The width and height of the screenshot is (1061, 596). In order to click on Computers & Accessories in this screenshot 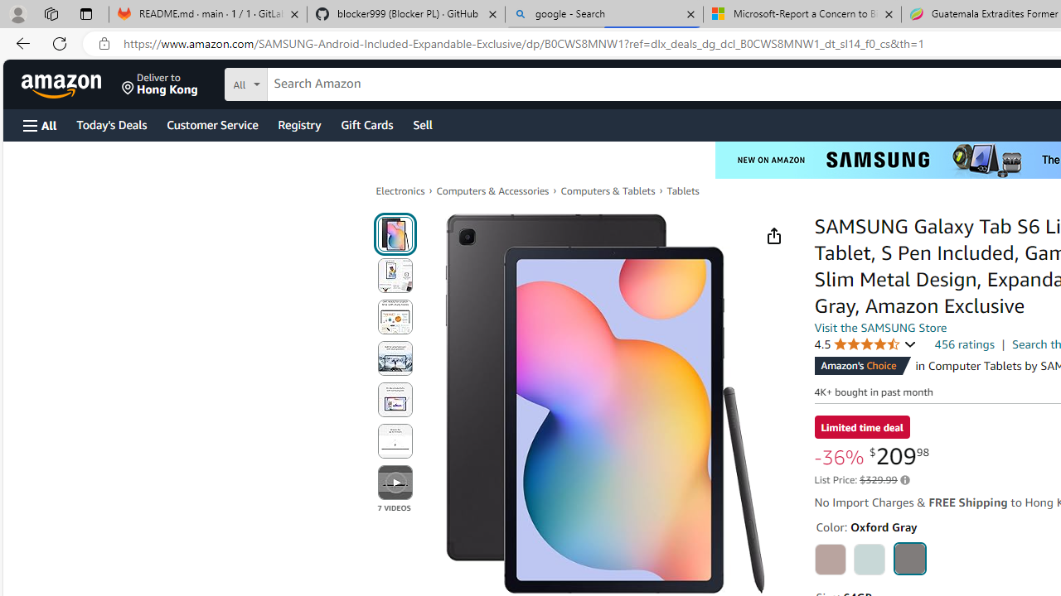, I will do `click(492, 190)`.